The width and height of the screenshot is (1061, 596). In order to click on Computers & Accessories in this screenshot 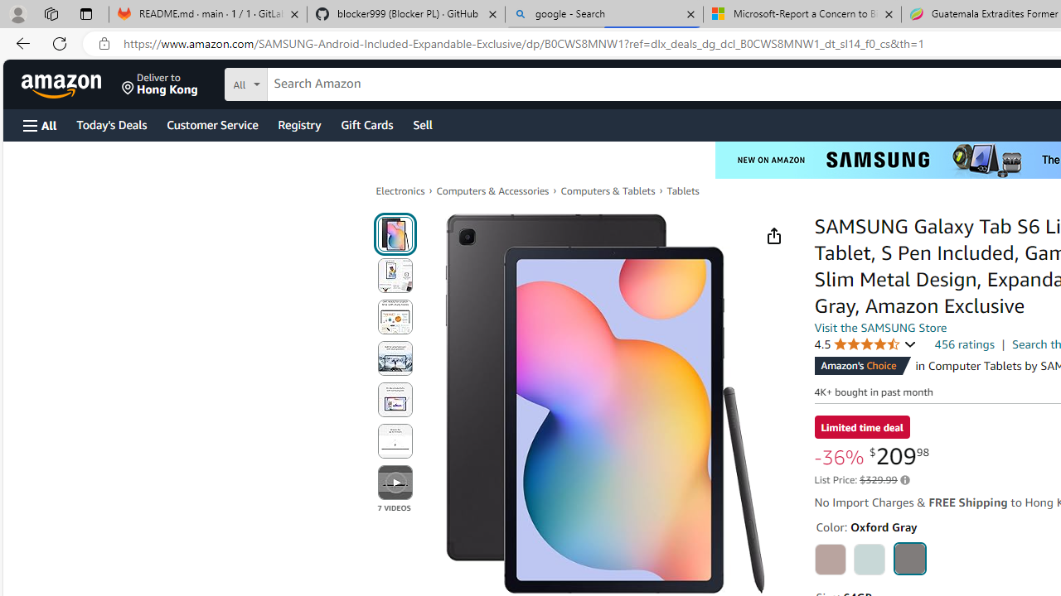, I will do `click(492, 190)`.